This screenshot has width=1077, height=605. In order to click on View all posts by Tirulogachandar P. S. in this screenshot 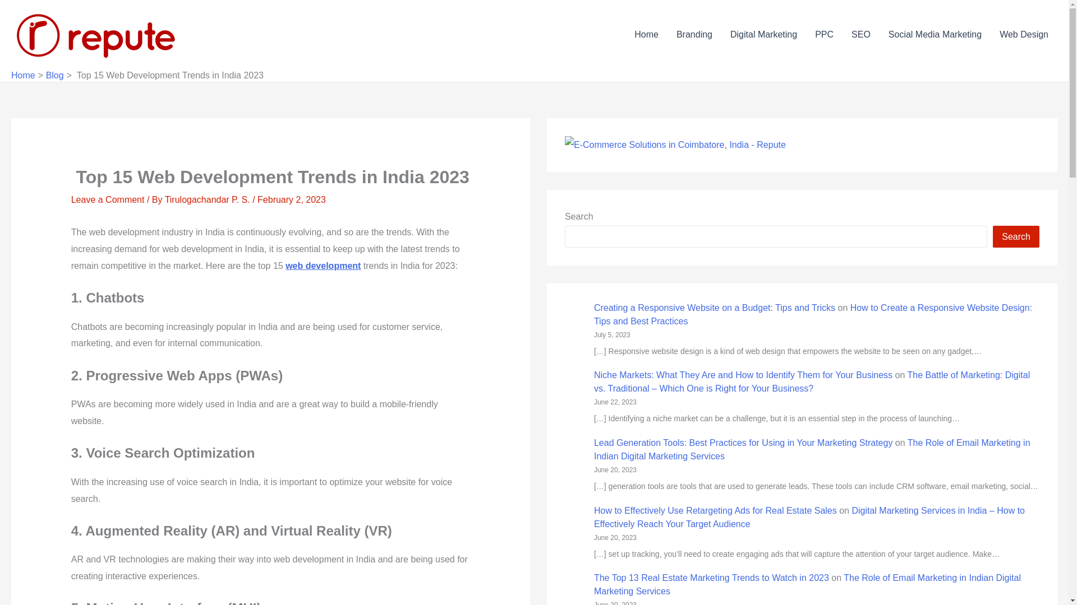, I will do `click(209, 199)`.